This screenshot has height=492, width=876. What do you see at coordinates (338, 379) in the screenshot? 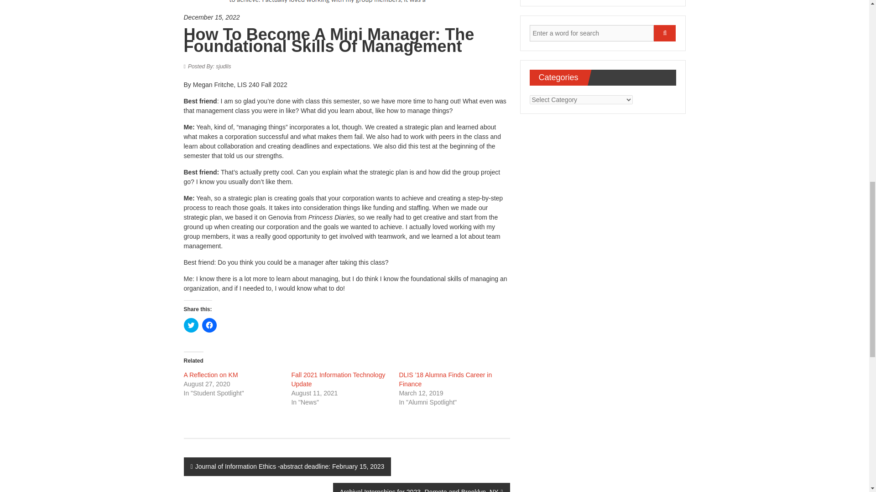
I see `Fall 2021 Information Technology Update` at bounding box center [338, 379].